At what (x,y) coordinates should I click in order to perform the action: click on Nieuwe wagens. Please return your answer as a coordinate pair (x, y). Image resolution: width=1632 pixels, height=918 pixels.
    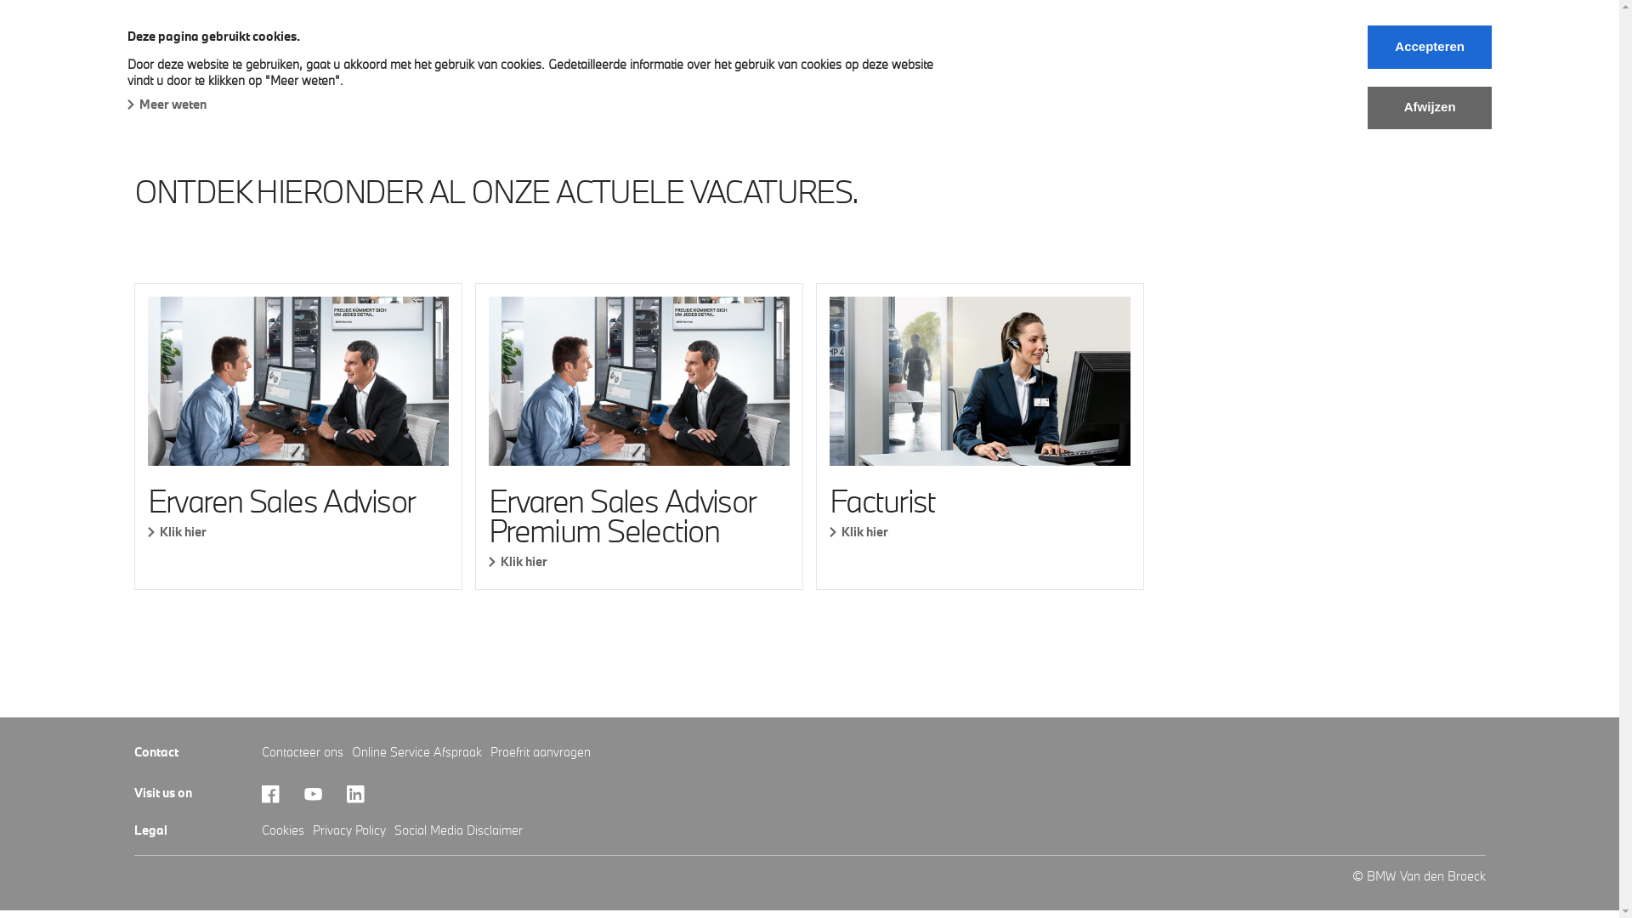
    Looking at the image, I should click on (184, 71).